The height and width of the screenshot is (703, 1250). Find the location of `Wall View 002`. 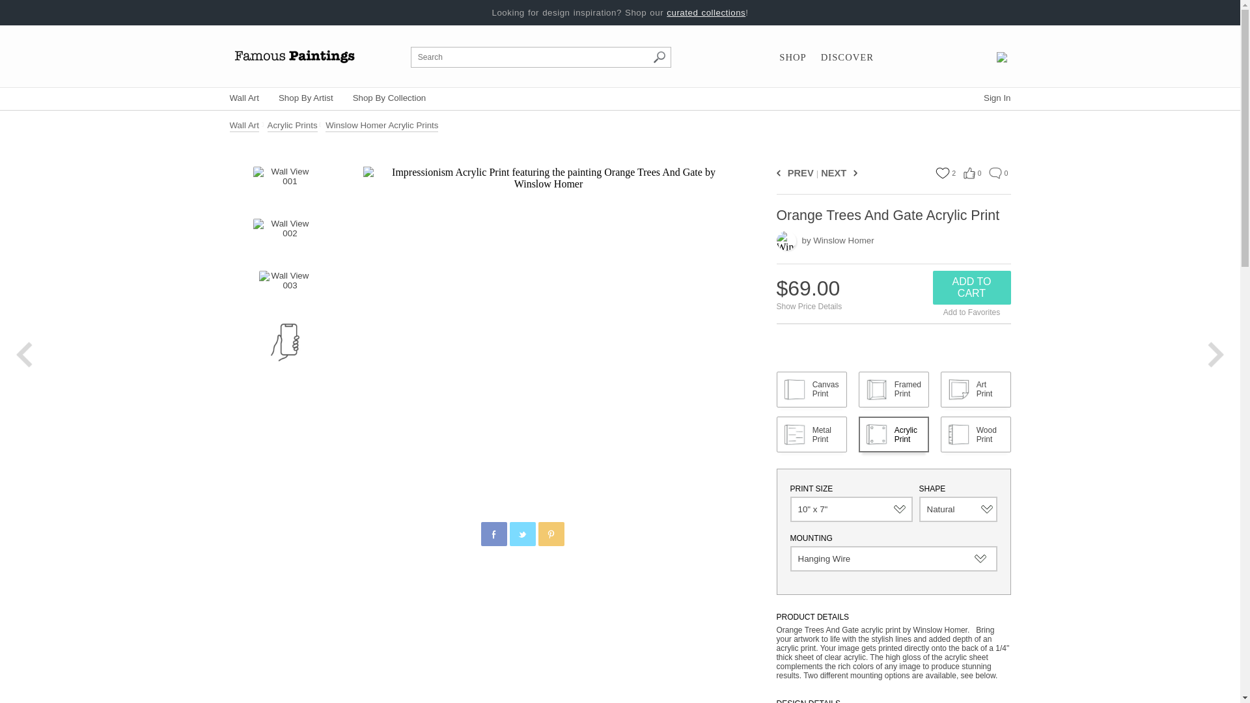

Wall View 002 is located at coordinates (285, 238).